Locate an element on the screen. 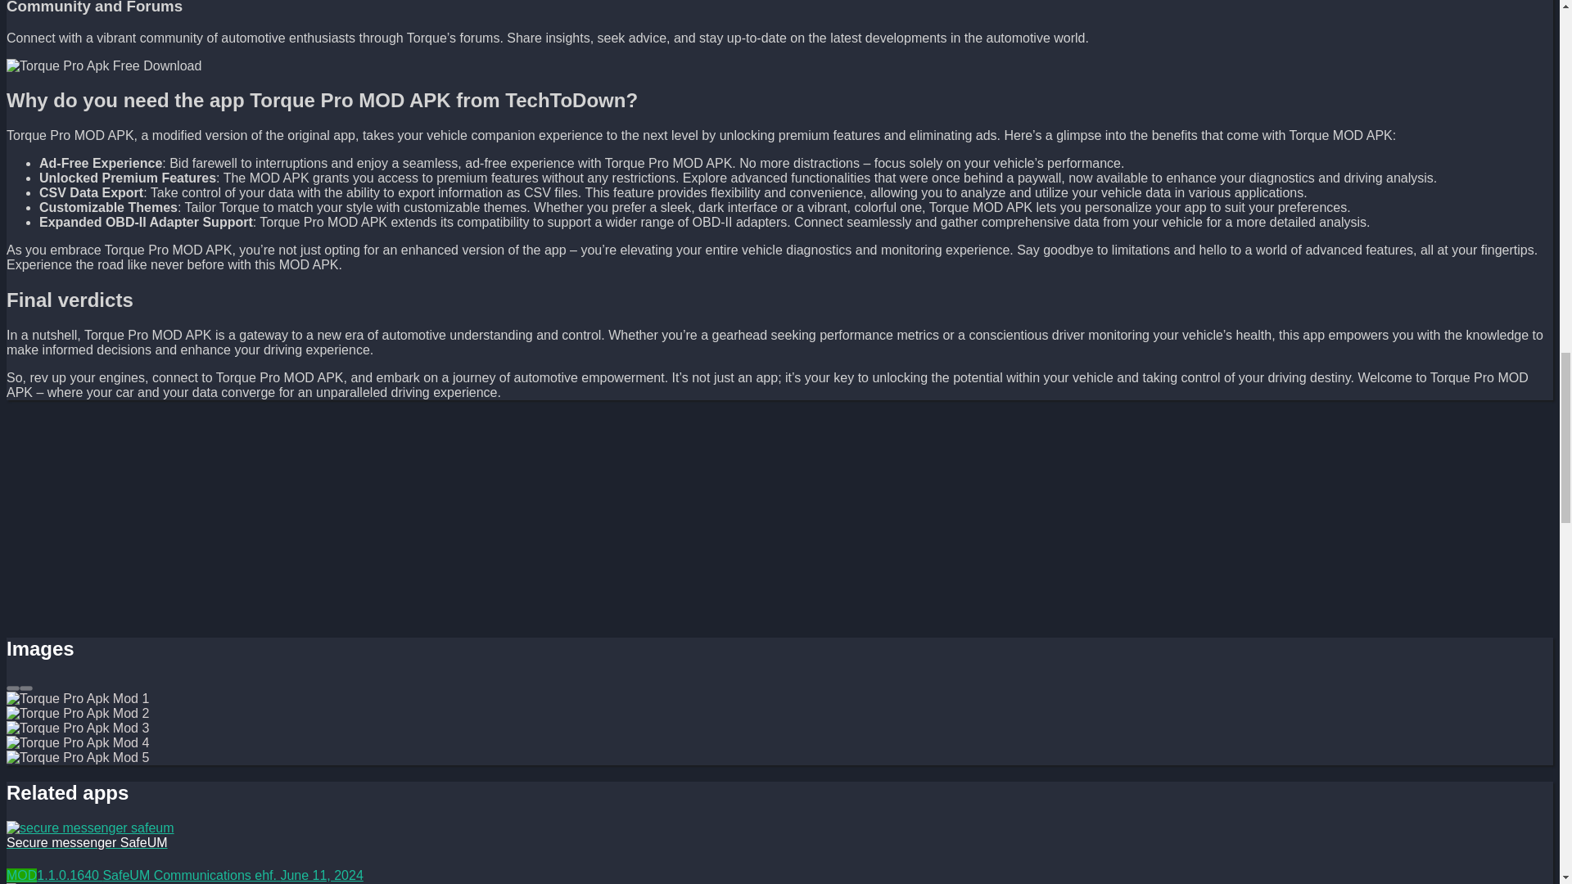  Previous is located at coordinates (12, 688).